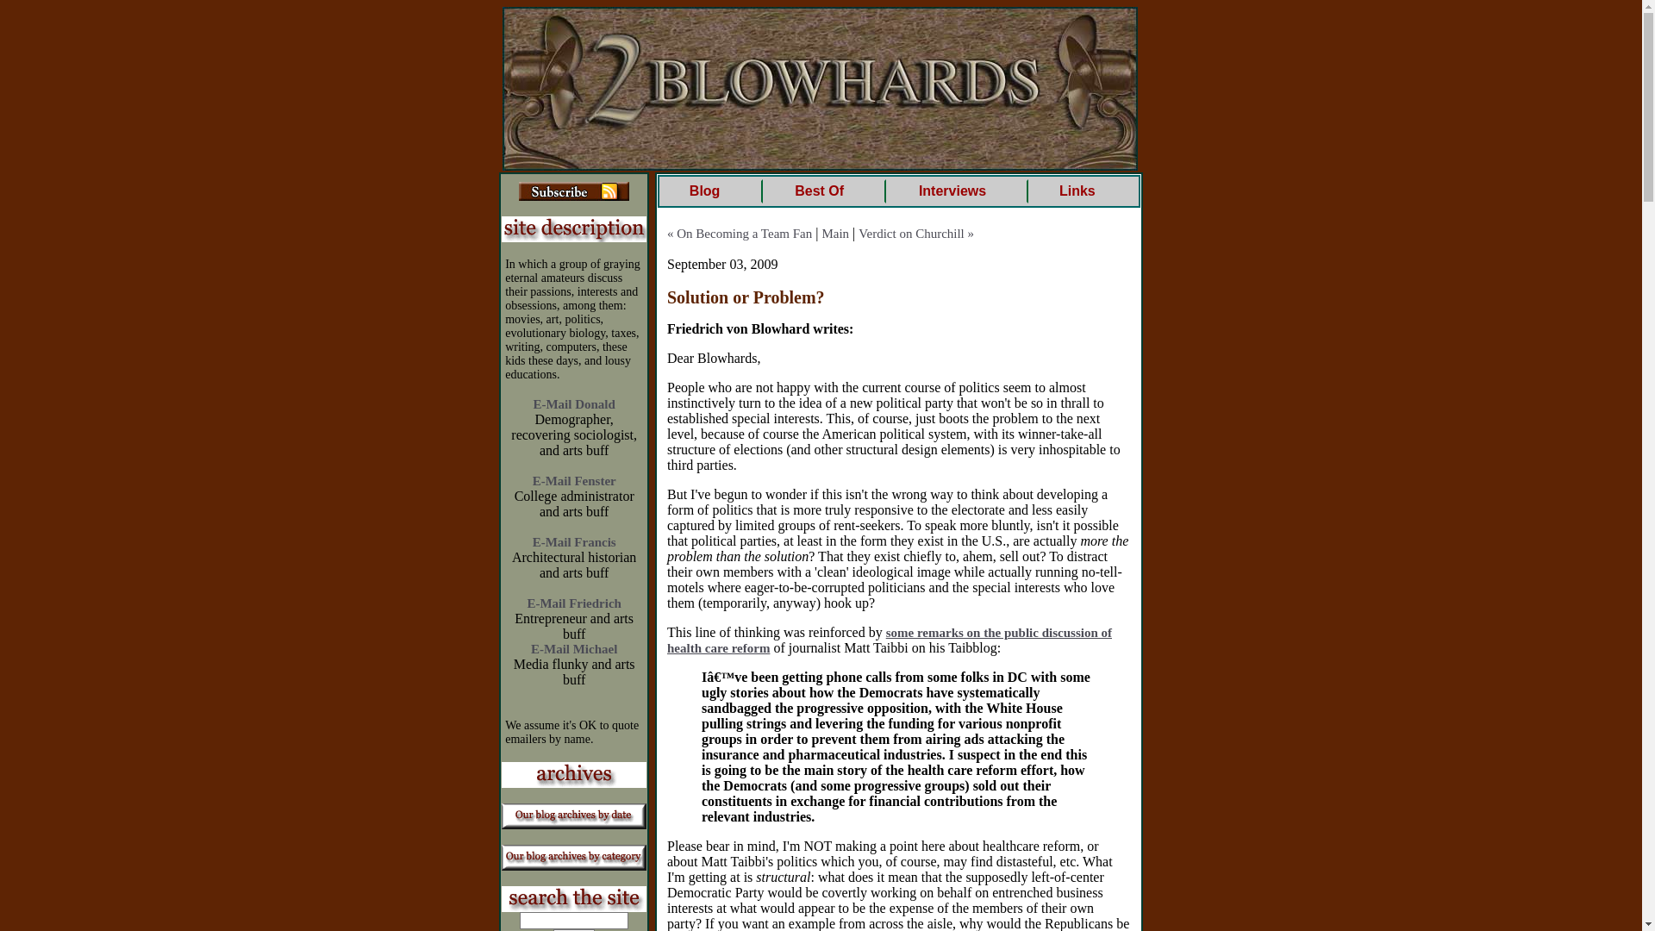 This screenshot has height=931, width=1655. Describe the element at coordinates (574, 542) in the screenshot. I see `E-Mail Francis` at that location.